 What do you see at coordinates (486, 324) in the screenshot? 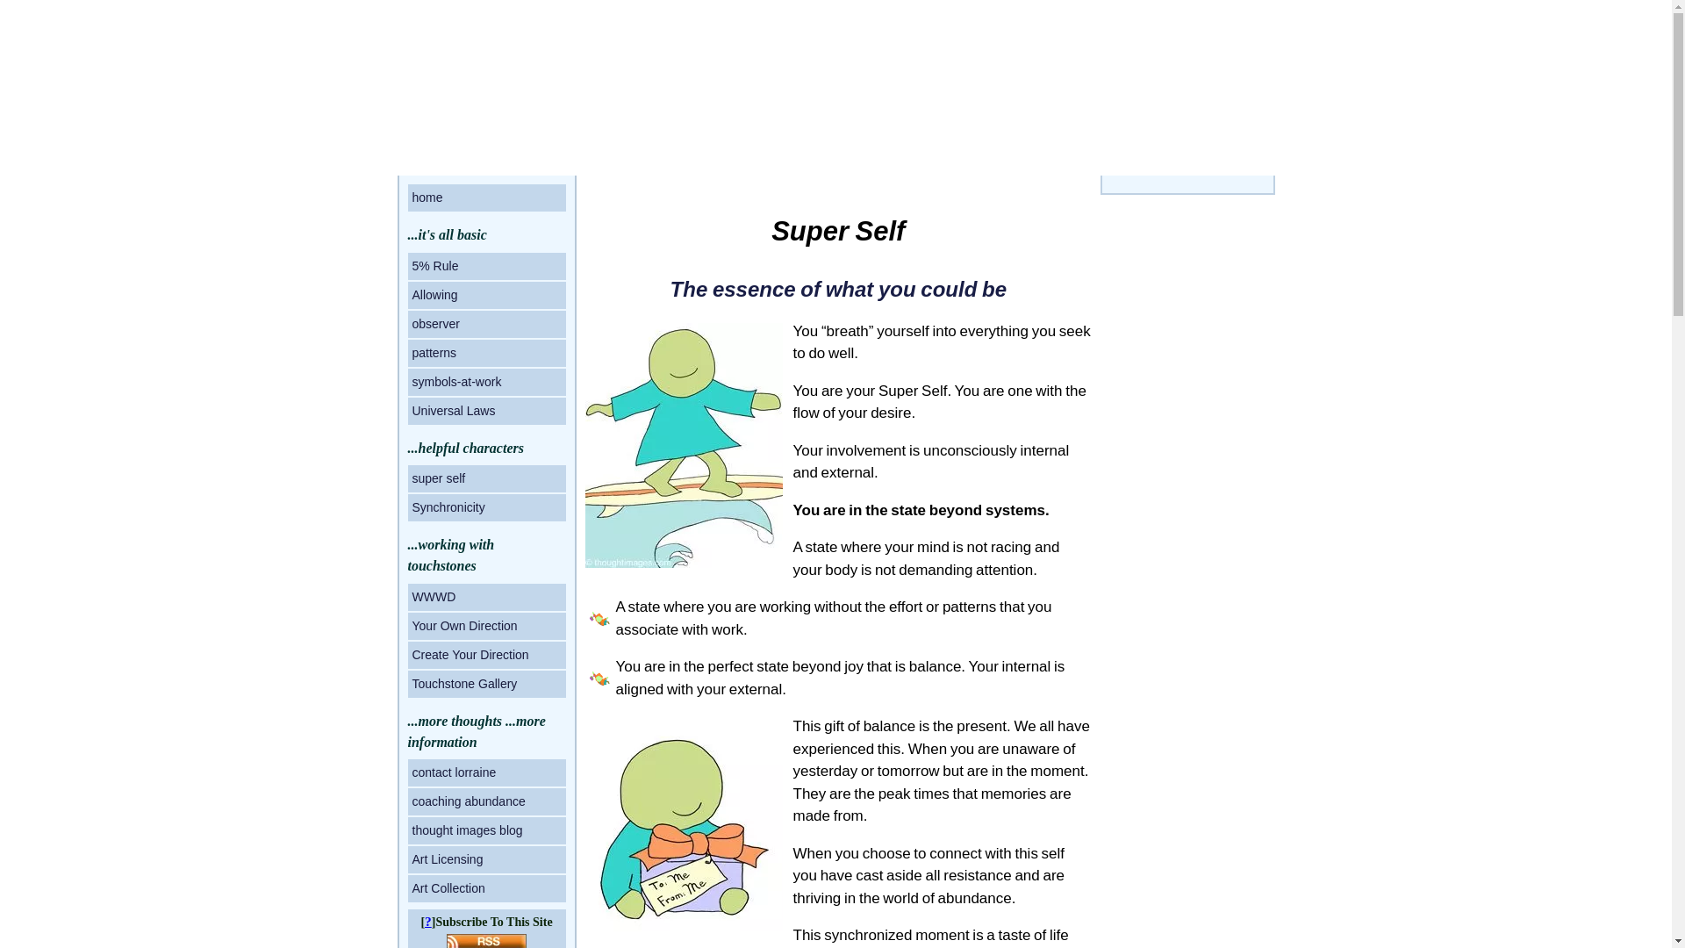
I see `observer` at bounding box center [486, 324].